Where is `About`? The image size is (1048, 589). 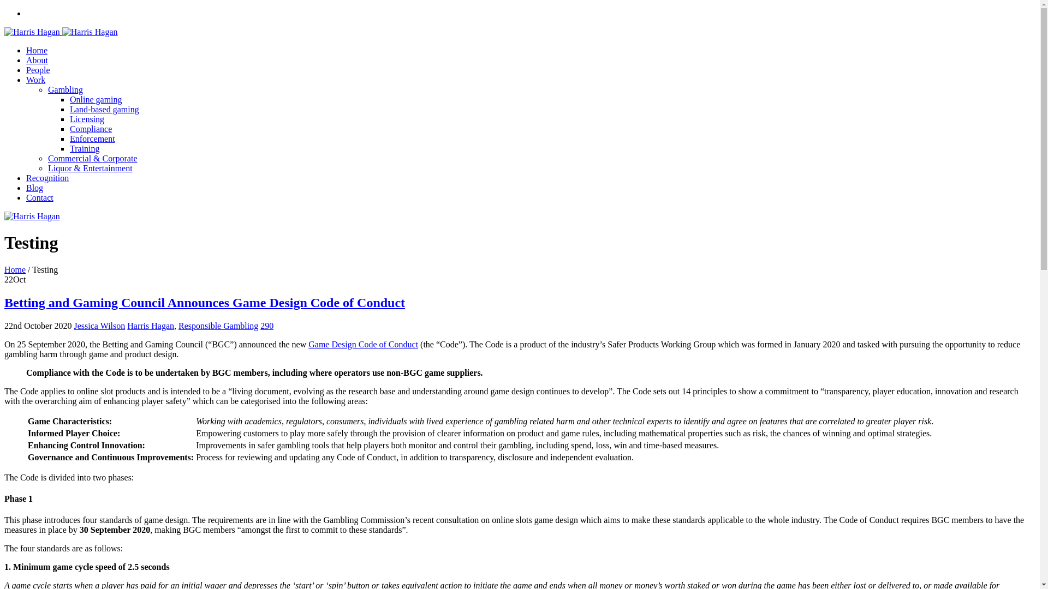 About is located at coordinates (37, 60).